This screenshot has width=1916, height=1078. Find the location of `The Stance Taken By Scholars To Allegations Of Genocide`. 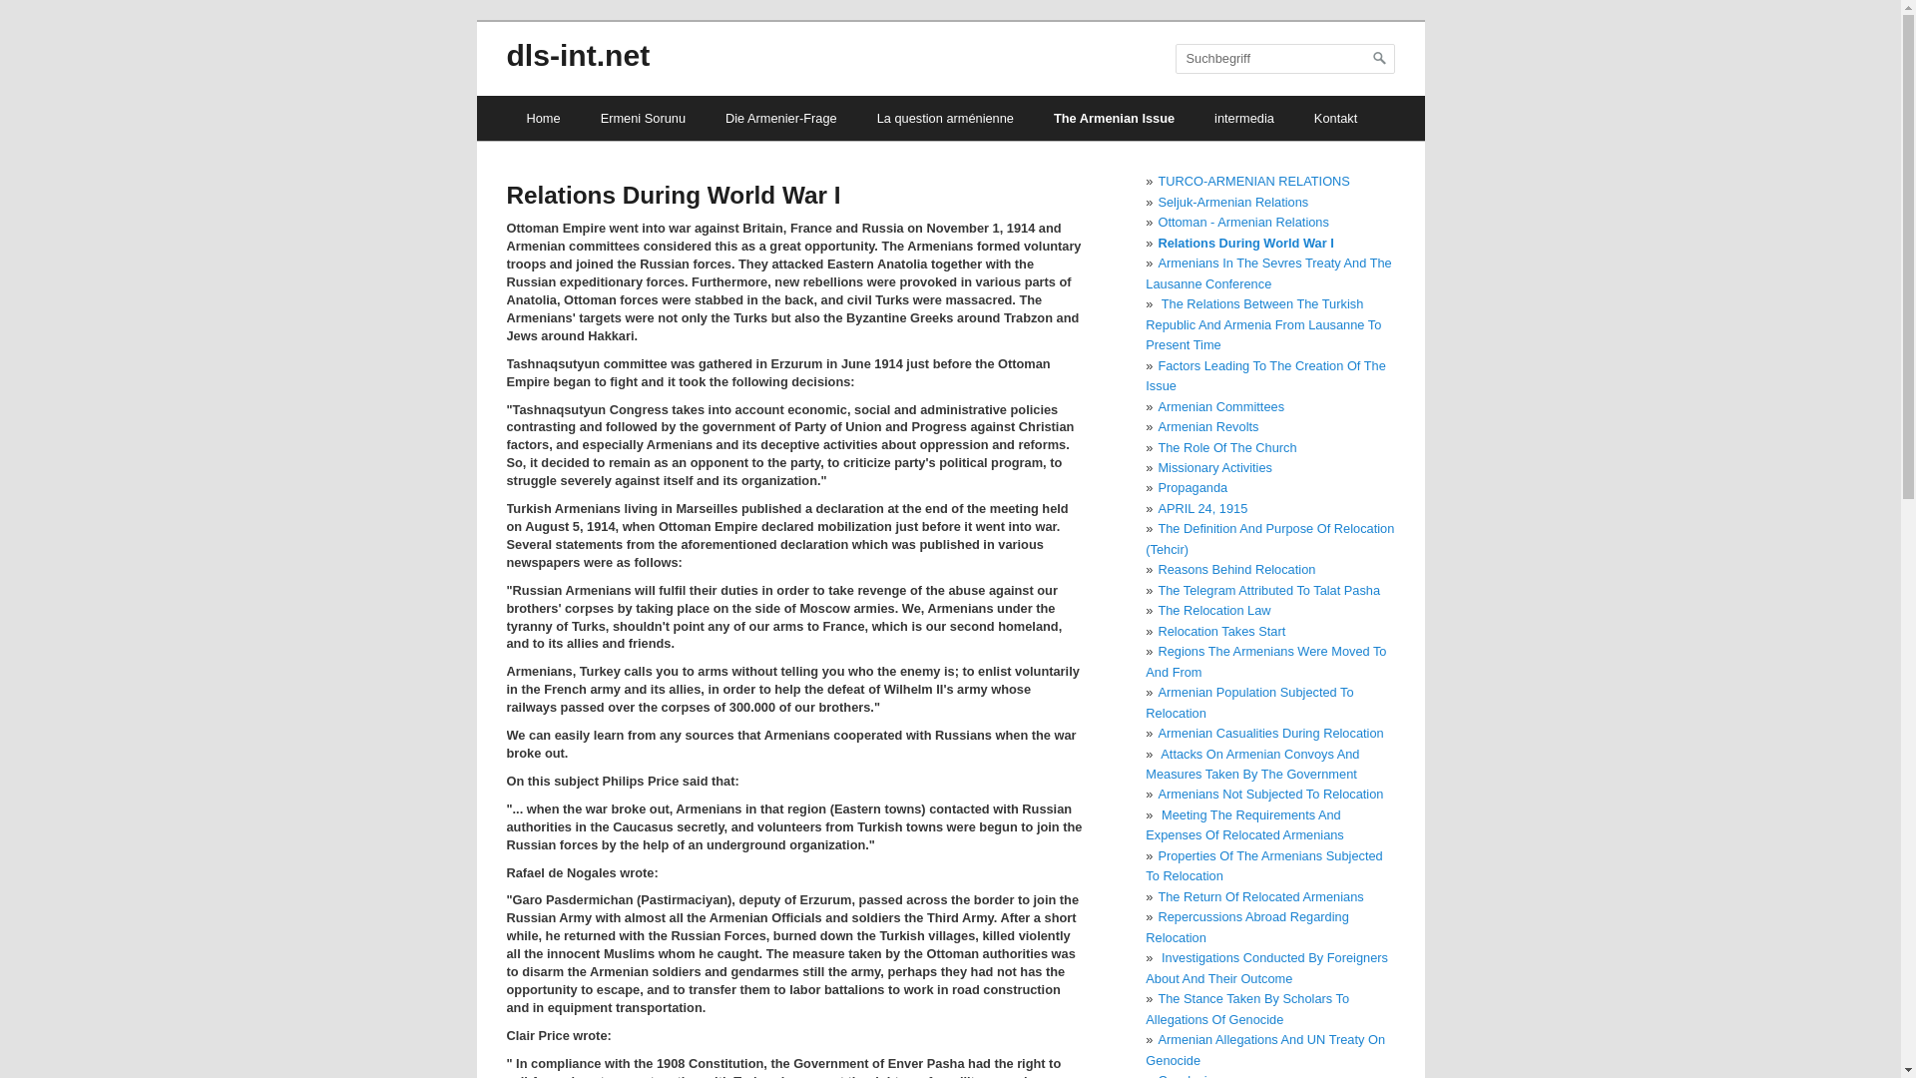

The Stance Taken By Scholars To Allegations Of Genocide is located at coordinates (1247, 1008).